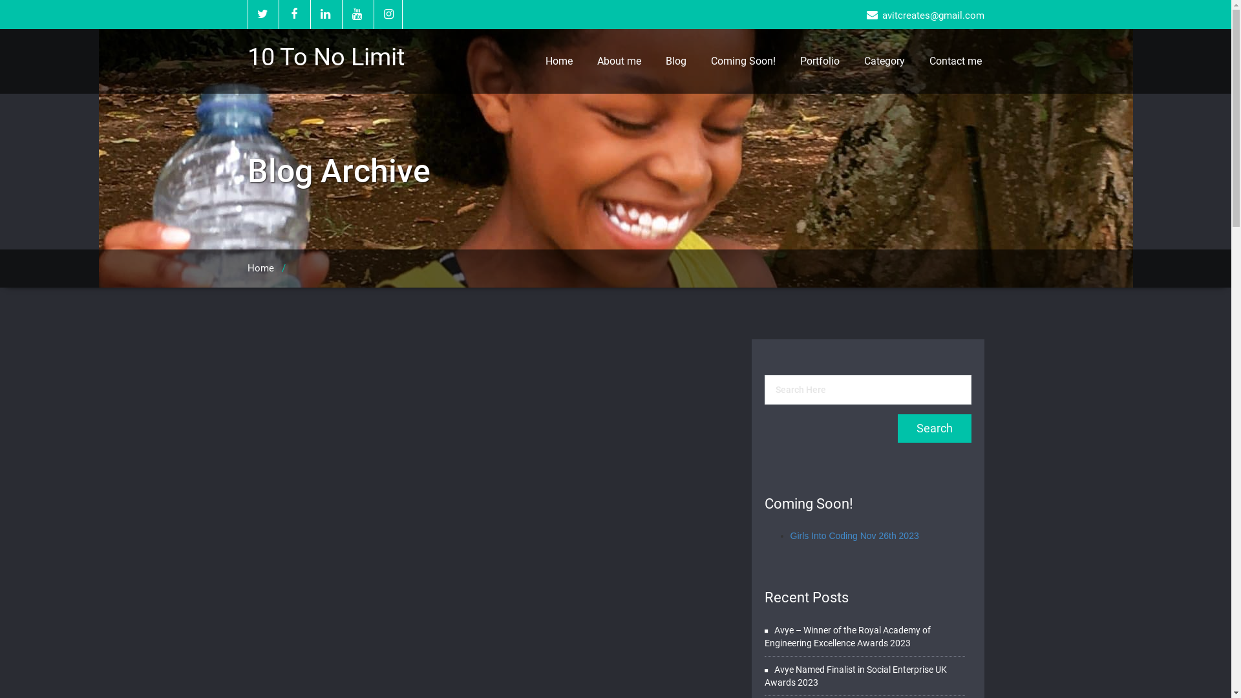 This screenshot has height=698, width=1241. What do you see at coordinates (618, 61) in the screenshot?
I see `About me` at bounding box center [618, 61].